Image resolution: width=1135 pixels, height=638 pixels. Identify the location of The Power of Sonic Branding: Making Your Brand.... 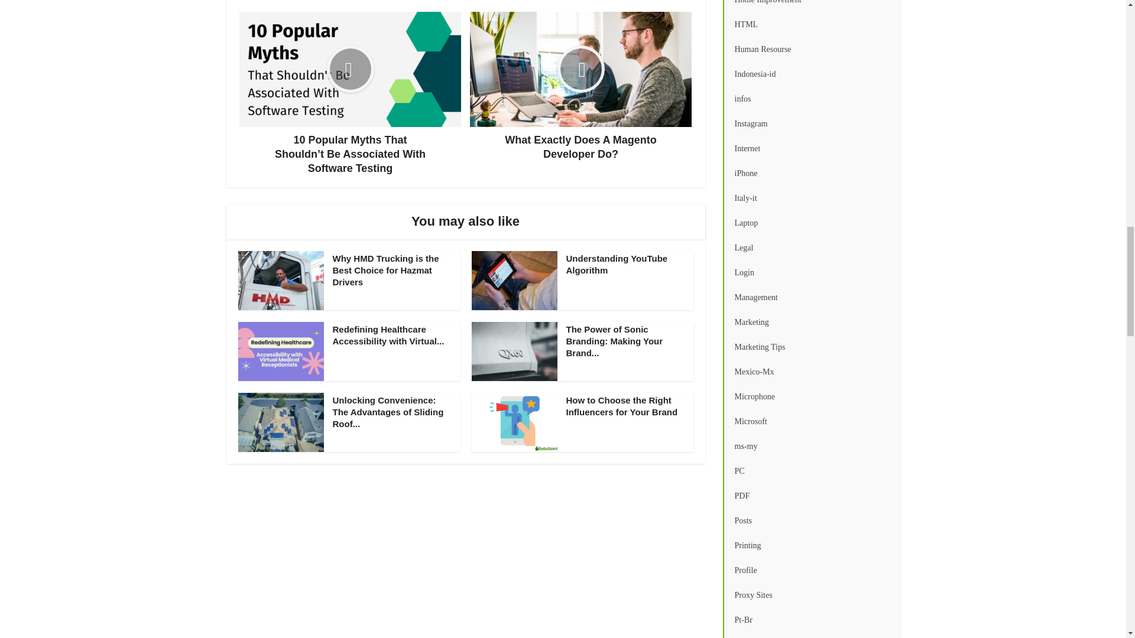
(615, 341).